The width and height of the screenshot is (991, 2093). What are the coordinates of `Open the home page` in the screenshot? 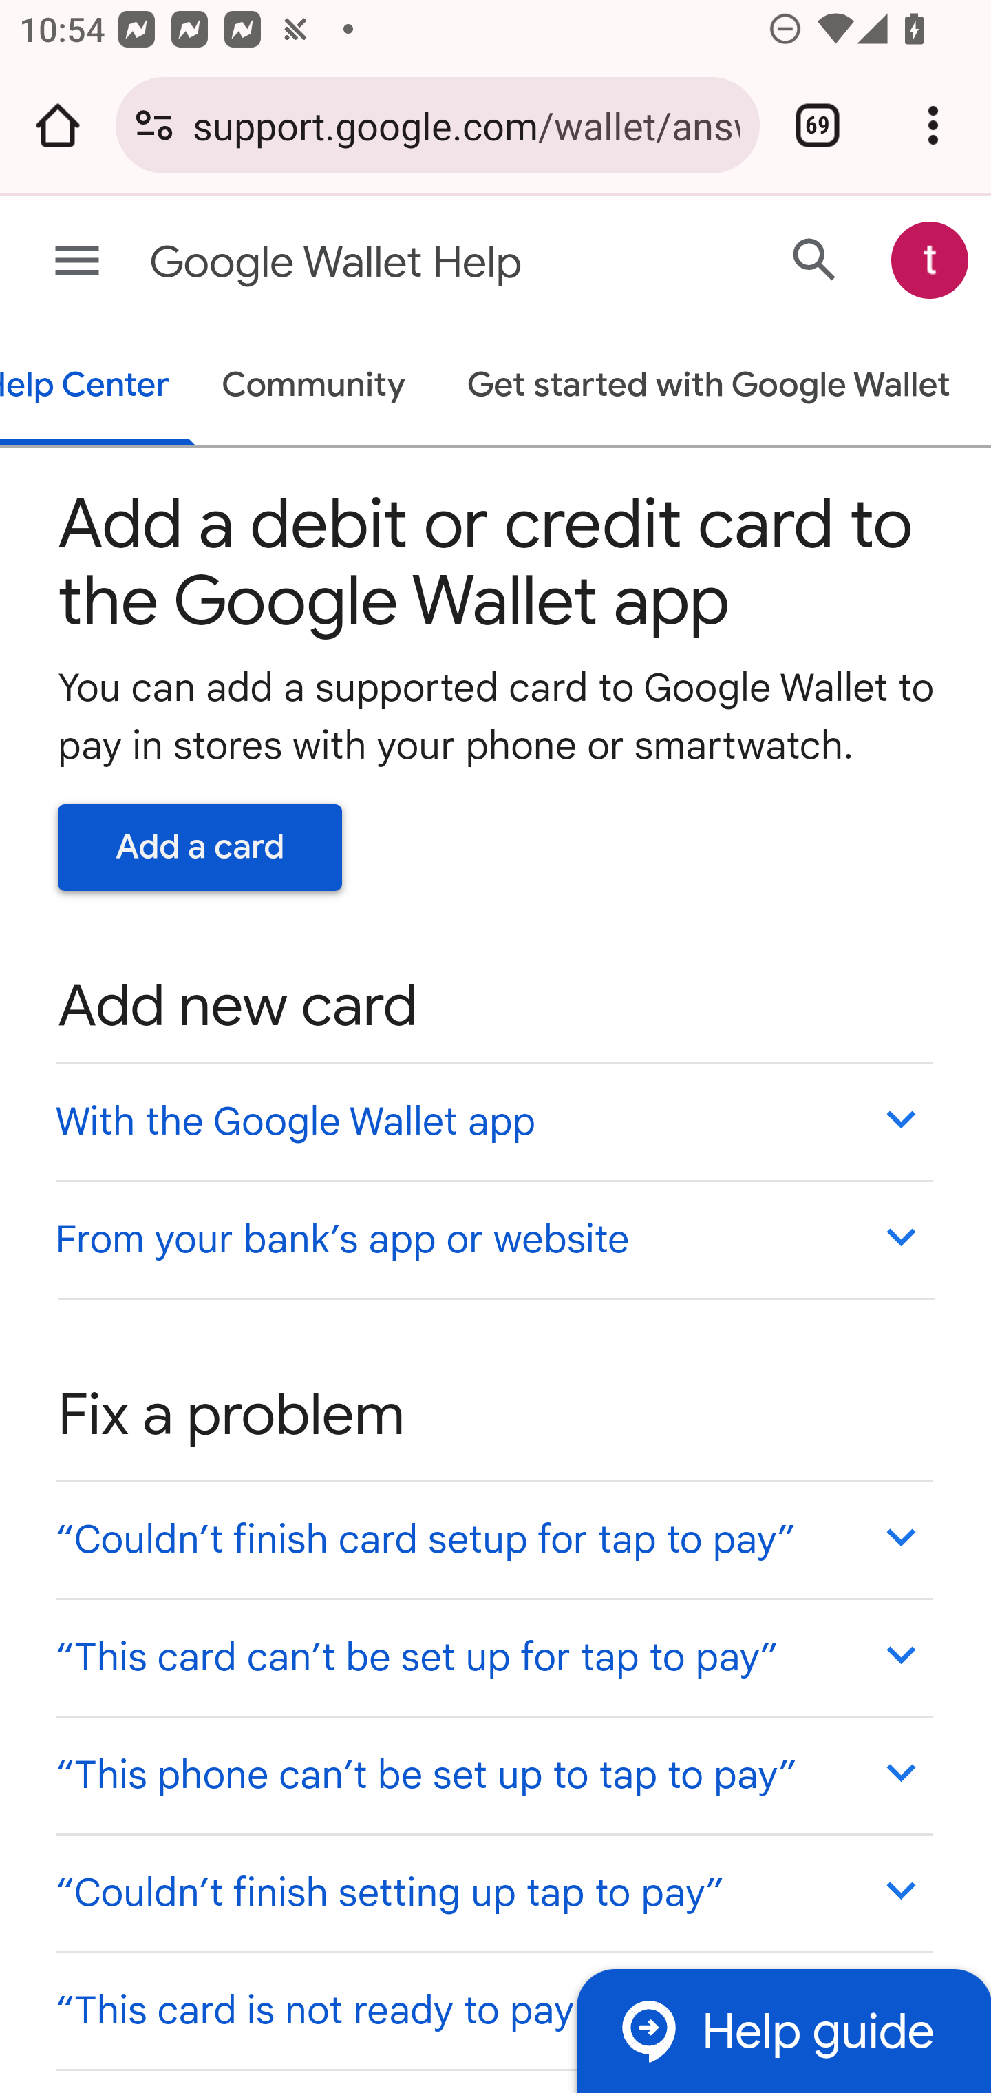 It's located at (58, 125).